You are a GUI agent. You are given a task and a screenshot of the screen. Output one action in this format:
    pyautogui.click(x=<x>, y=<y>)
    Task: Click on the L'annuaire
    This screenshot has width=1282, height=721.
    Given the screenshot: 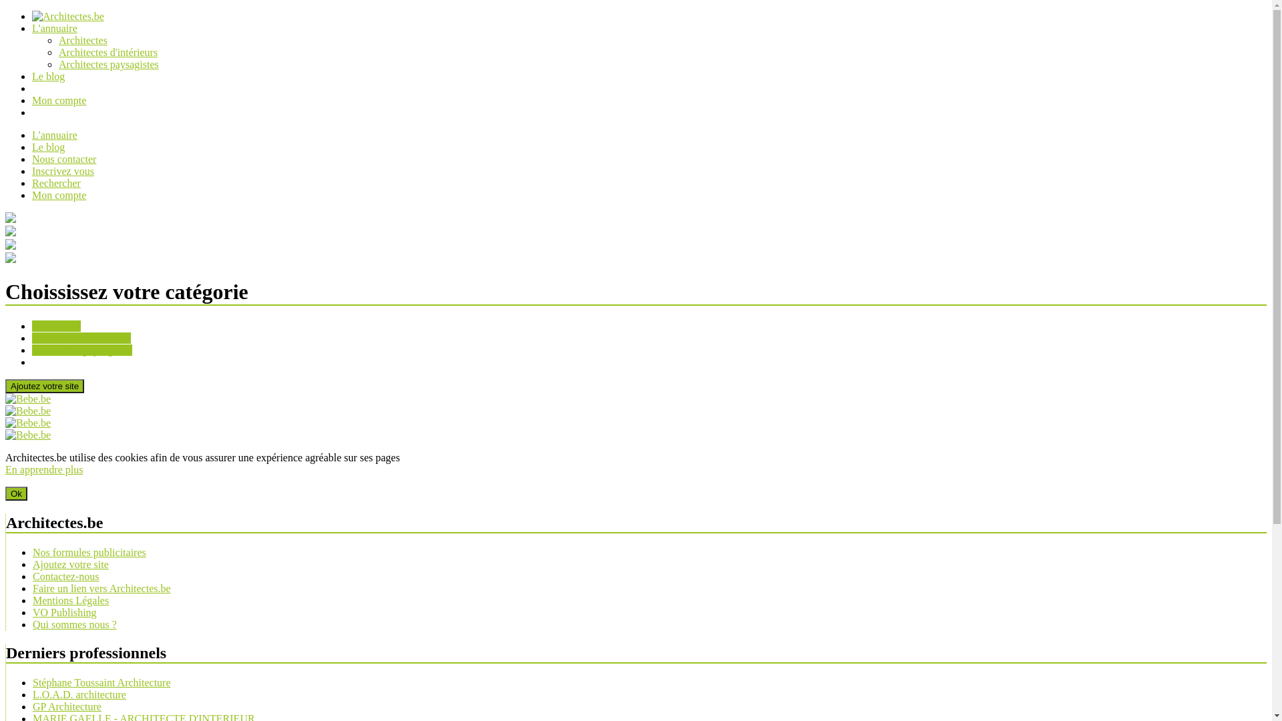 What is the action you would take?
    pyautogui.click(x=55, y=28)
    